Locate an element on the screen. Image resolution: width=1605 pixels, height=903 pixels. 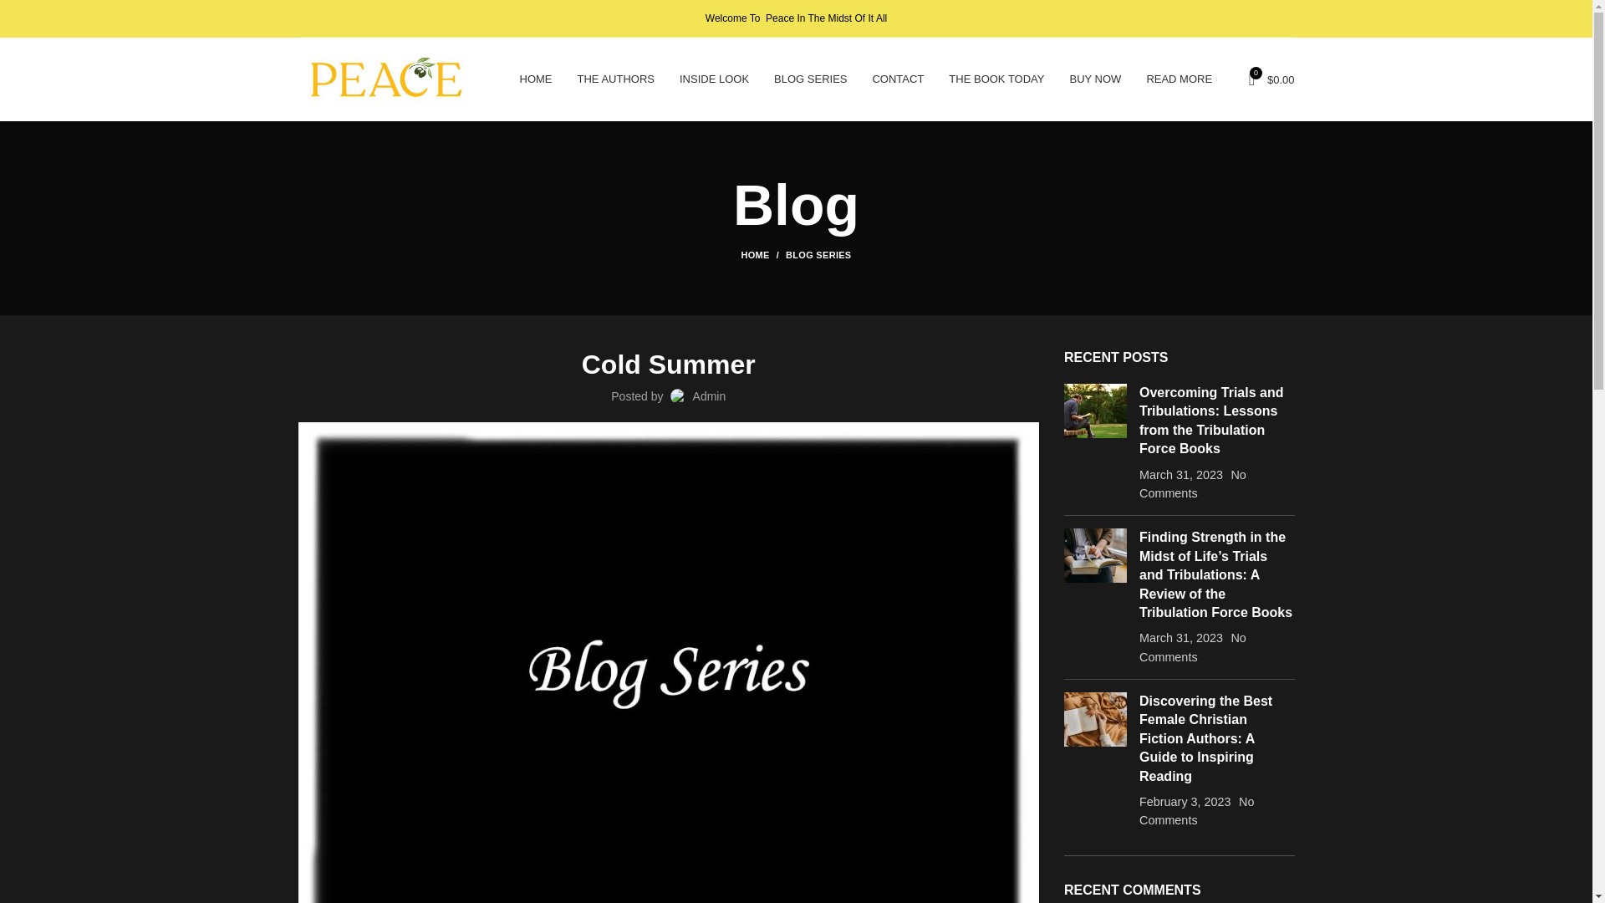
No Comments is located at coordinates (1193, 484).